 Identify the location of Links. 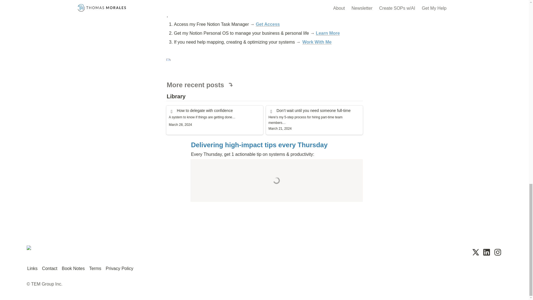
(32, 268).